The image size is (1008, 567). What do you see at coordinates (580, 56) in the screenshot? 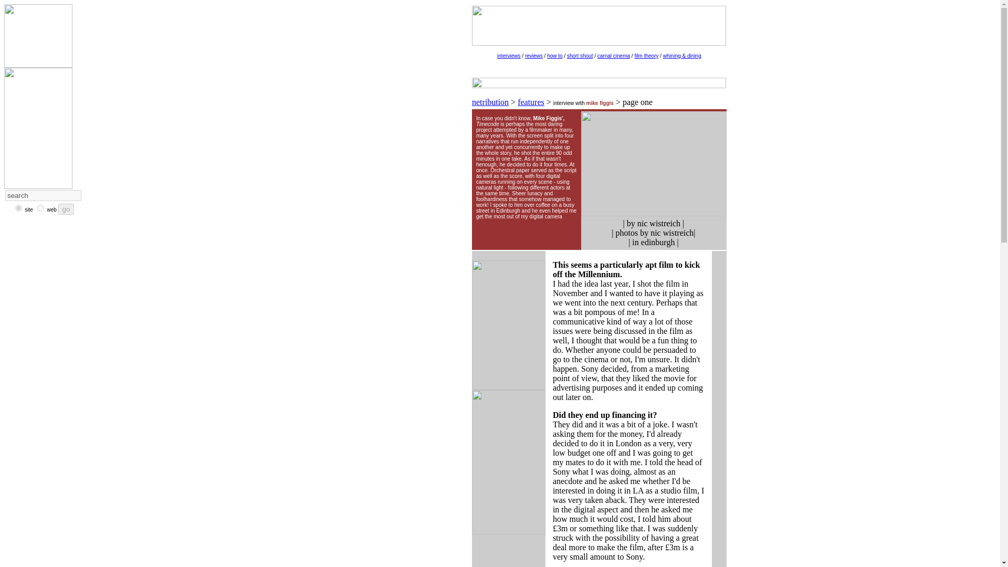
I see `short shout` at bounding box center [580, 56].